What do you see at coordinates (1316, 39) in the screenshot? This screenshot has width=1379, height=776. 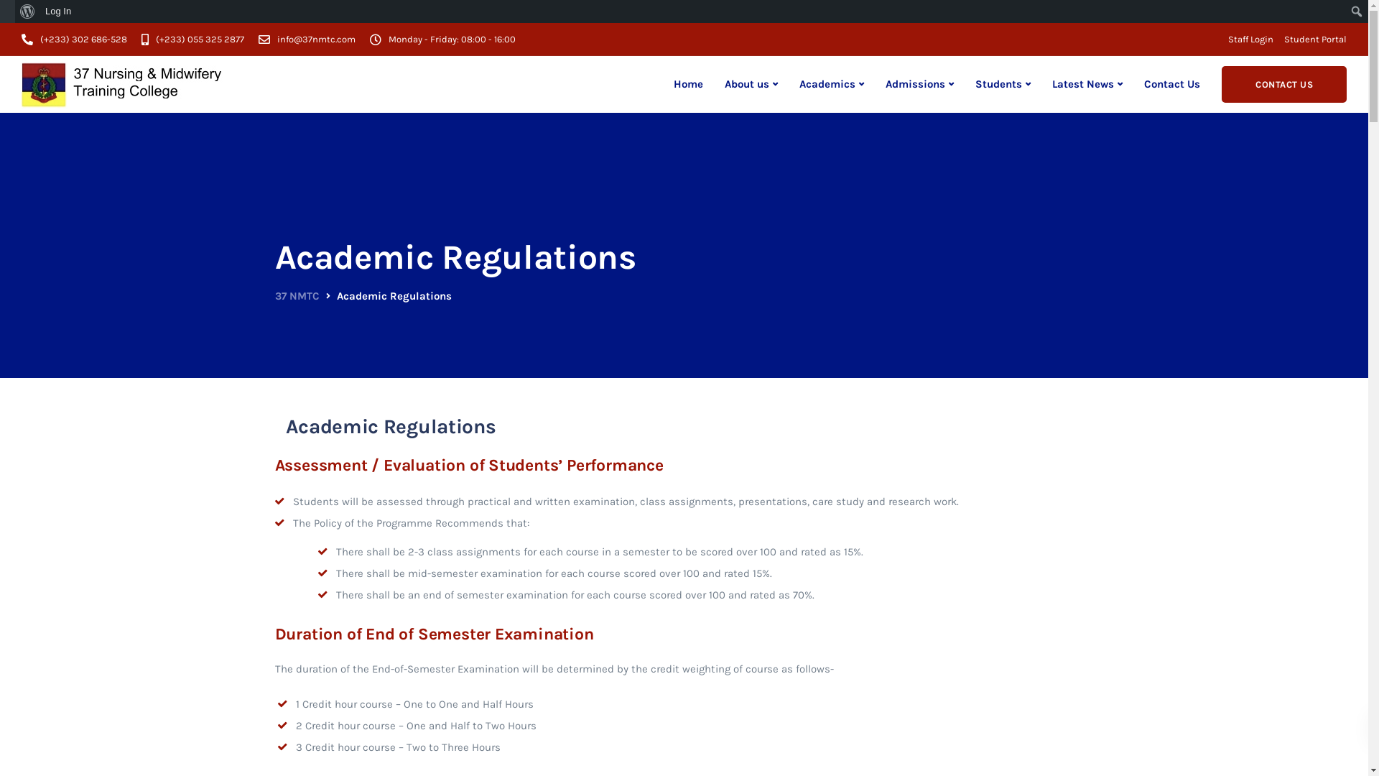 I see `Student Portal` at bounding box center [1316, 39].